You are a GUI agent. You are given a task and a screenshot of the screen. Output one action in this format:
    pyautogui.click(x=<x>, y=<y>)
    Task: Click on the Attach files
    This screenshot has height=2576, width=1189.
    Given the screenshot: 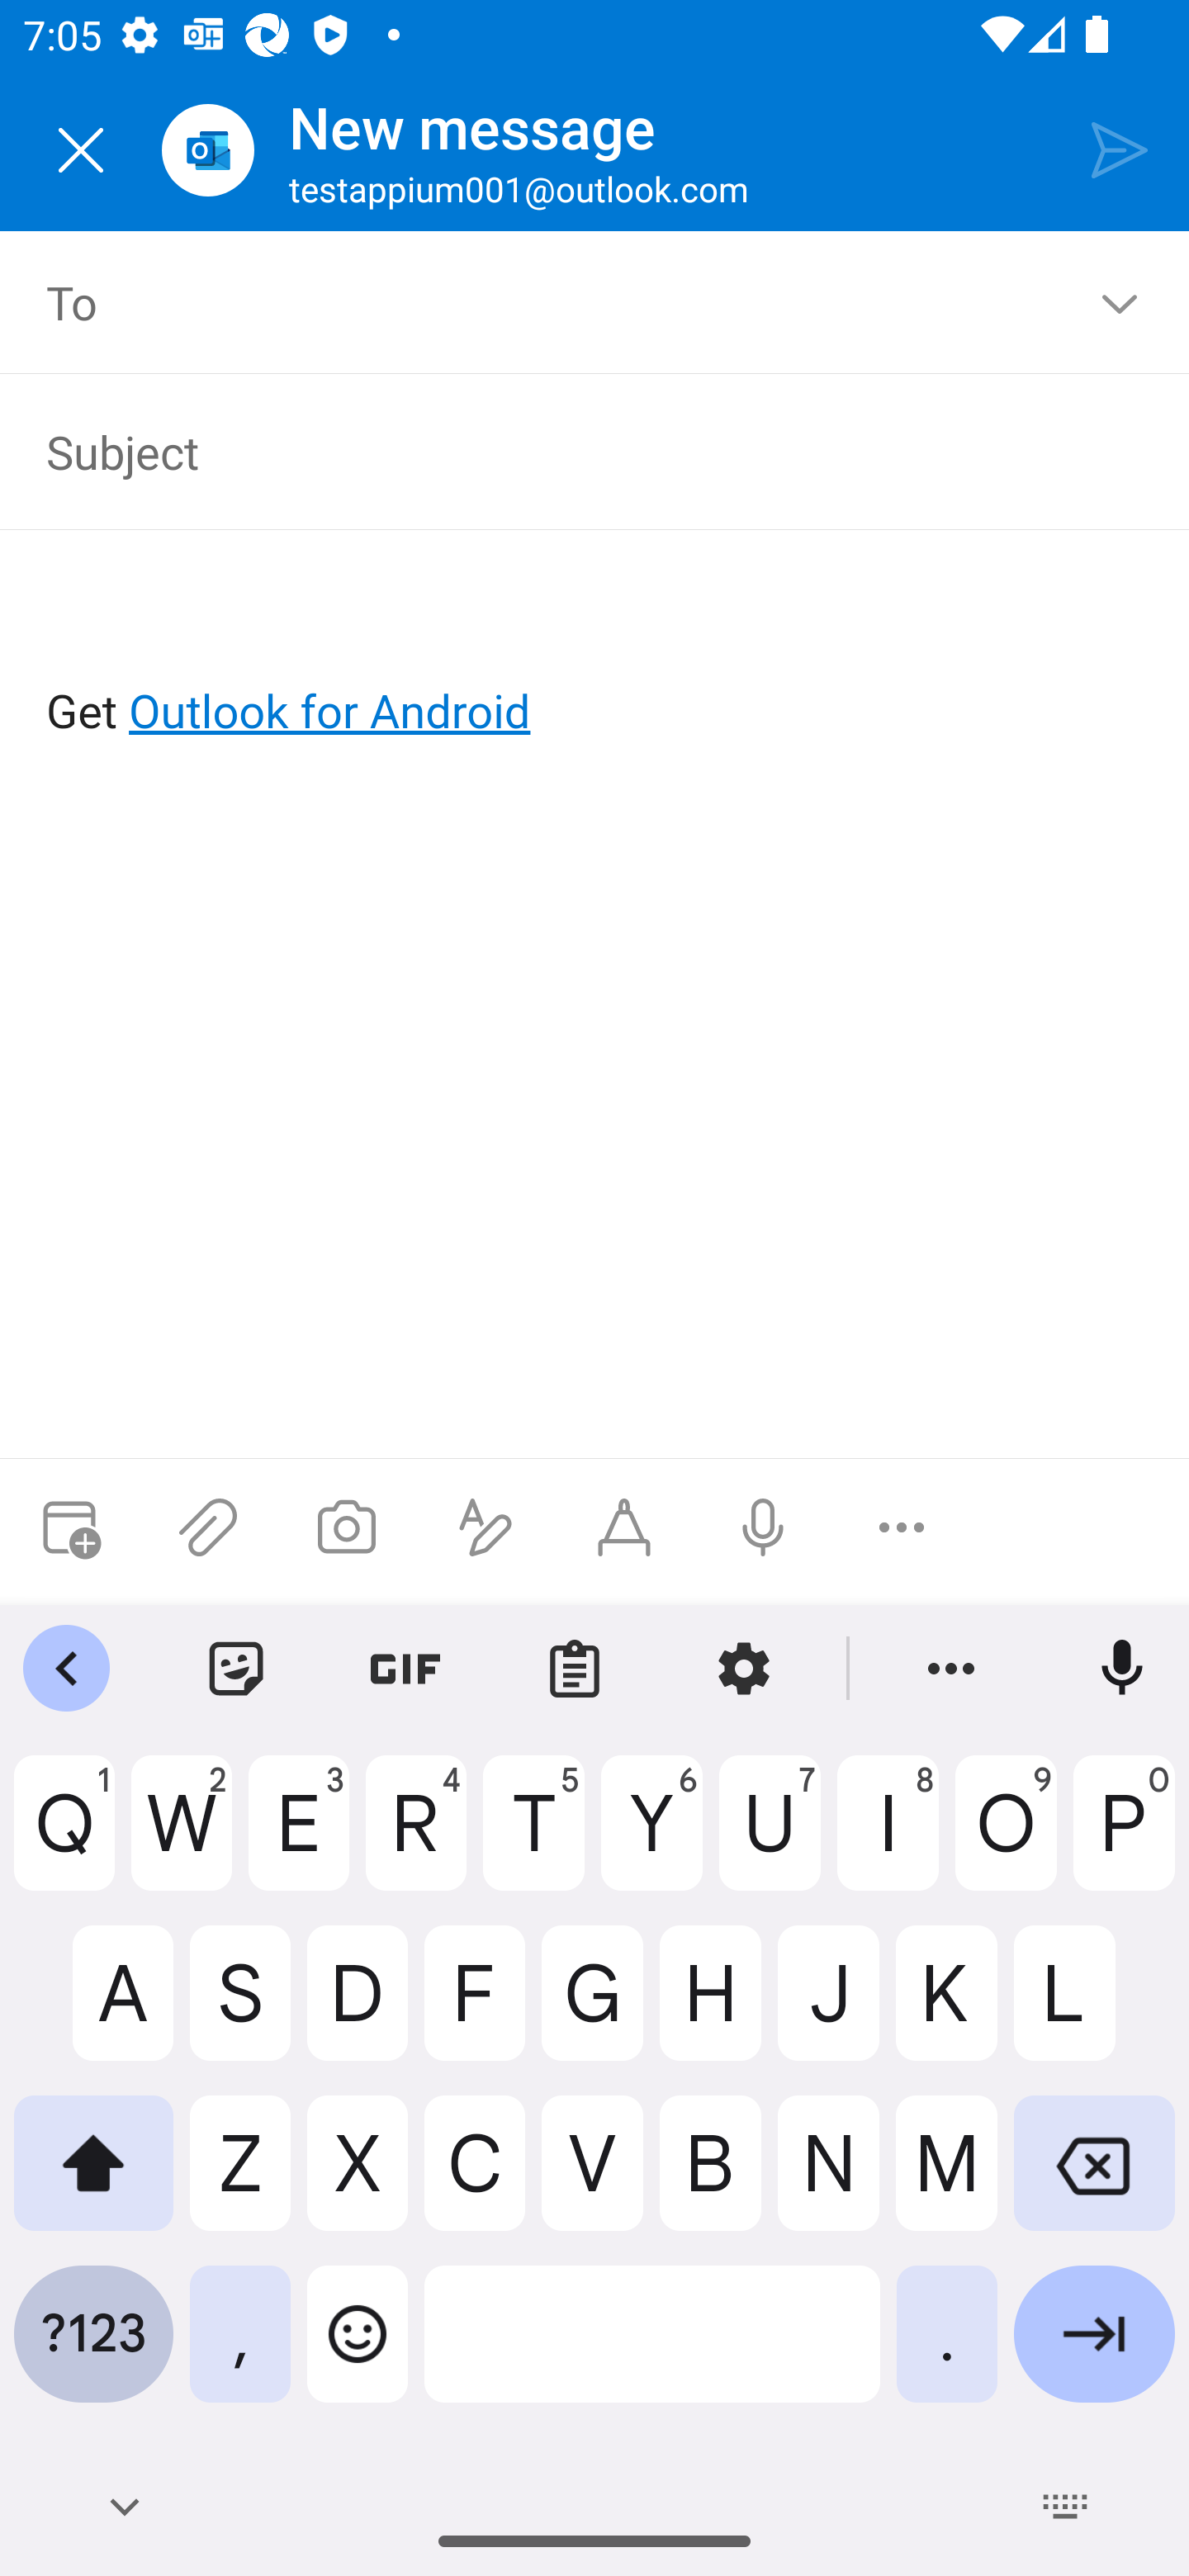 What is the action you would take?
    pyautogui.click(x=208, y=1527)
    